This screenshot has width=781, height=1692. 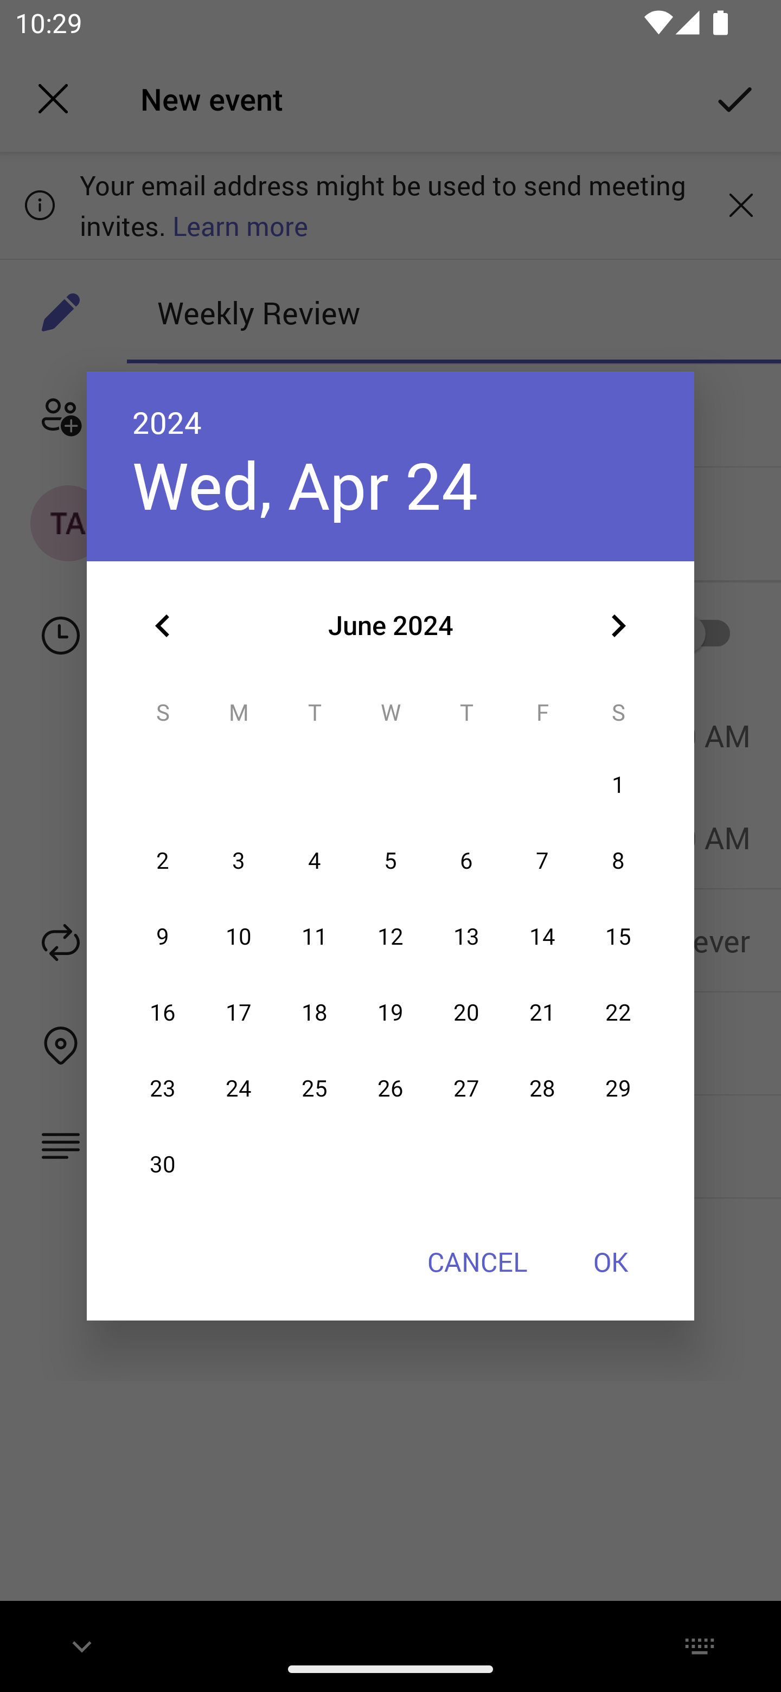 I want to click on 21 21 June 2024, so click(x=542, y=1012).